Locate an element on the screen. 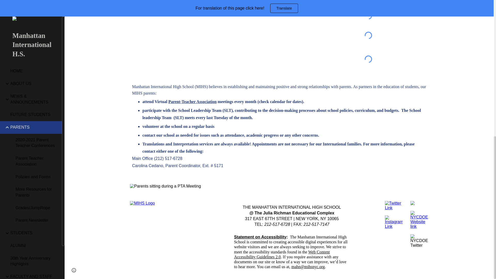 The image size is (496, 279). Custom embed is located at coordinates (368, 59).